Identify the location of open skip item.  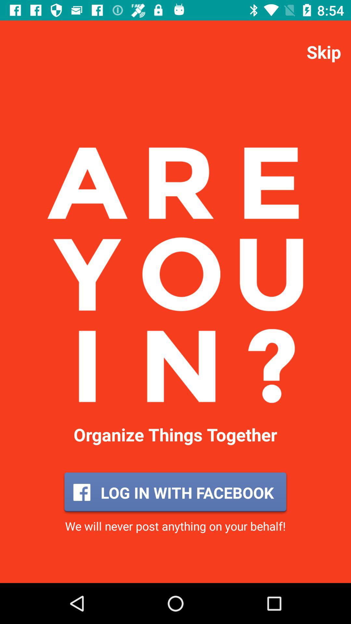
(324, 51).